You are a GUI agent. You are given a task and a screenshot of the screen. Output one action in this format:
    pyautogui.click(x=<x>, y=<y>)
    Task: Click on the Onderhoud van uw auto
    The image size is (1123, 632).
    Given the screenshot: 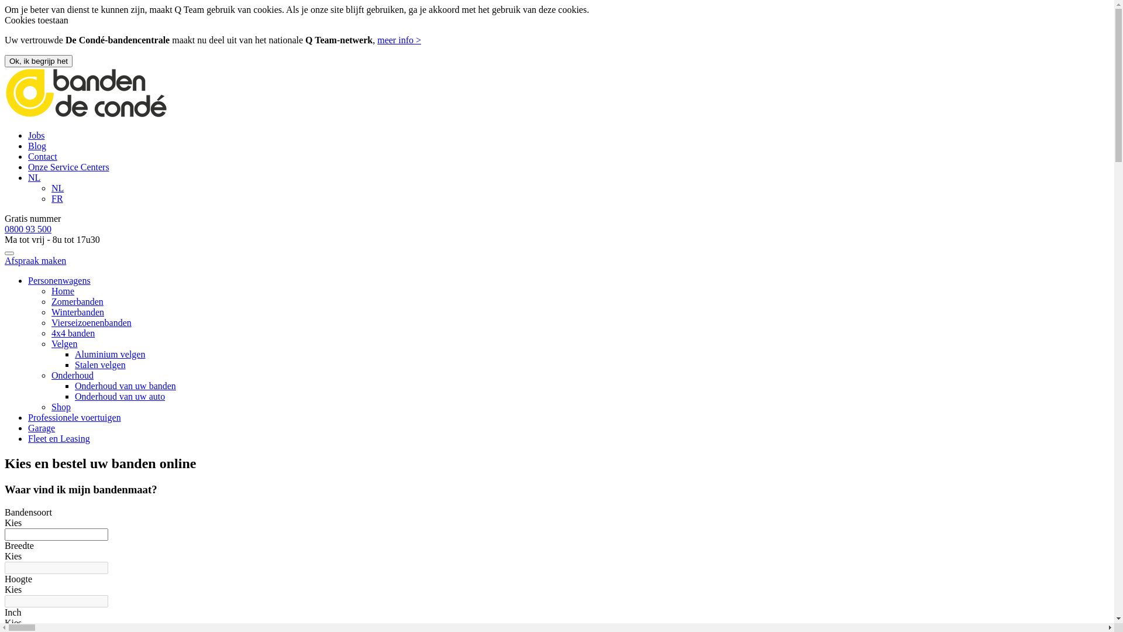 What is the action you would take?
    pyautogui.click(x=120, y=397)
    